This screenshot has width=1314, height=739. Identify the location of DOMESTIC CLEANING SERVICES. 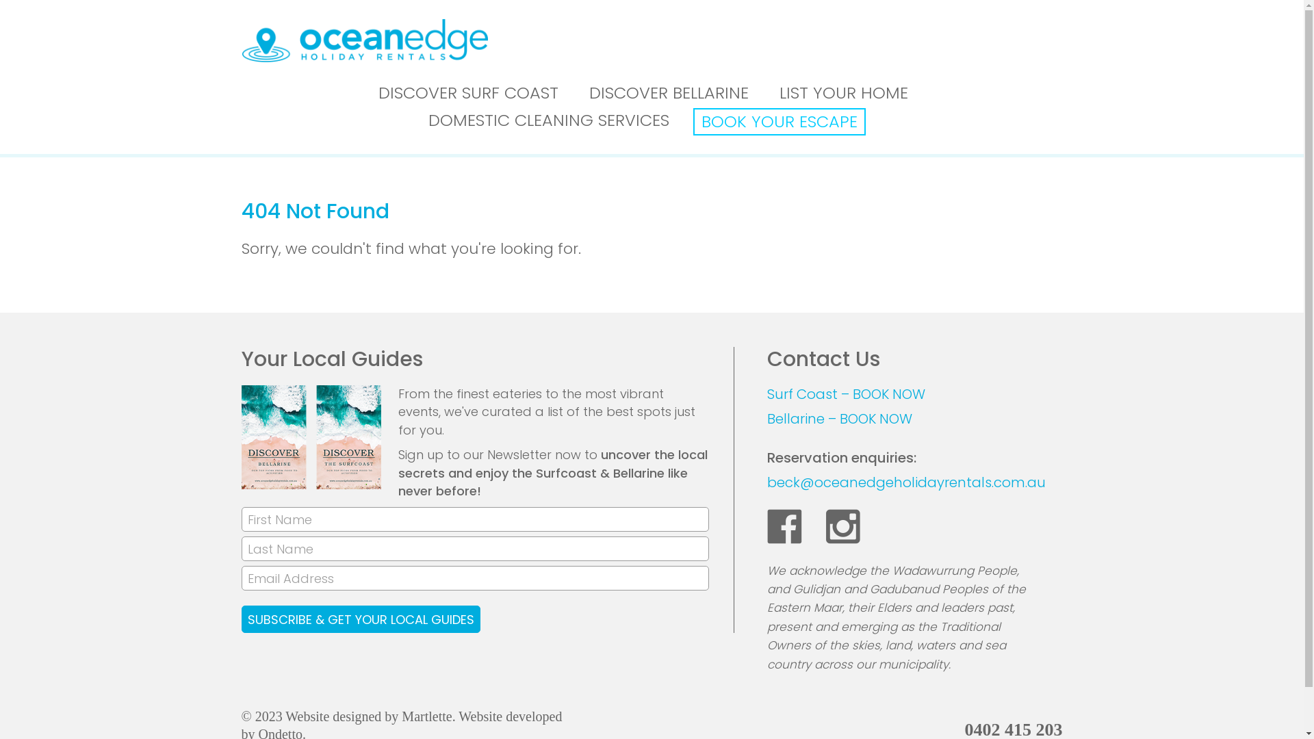
(549, 122).